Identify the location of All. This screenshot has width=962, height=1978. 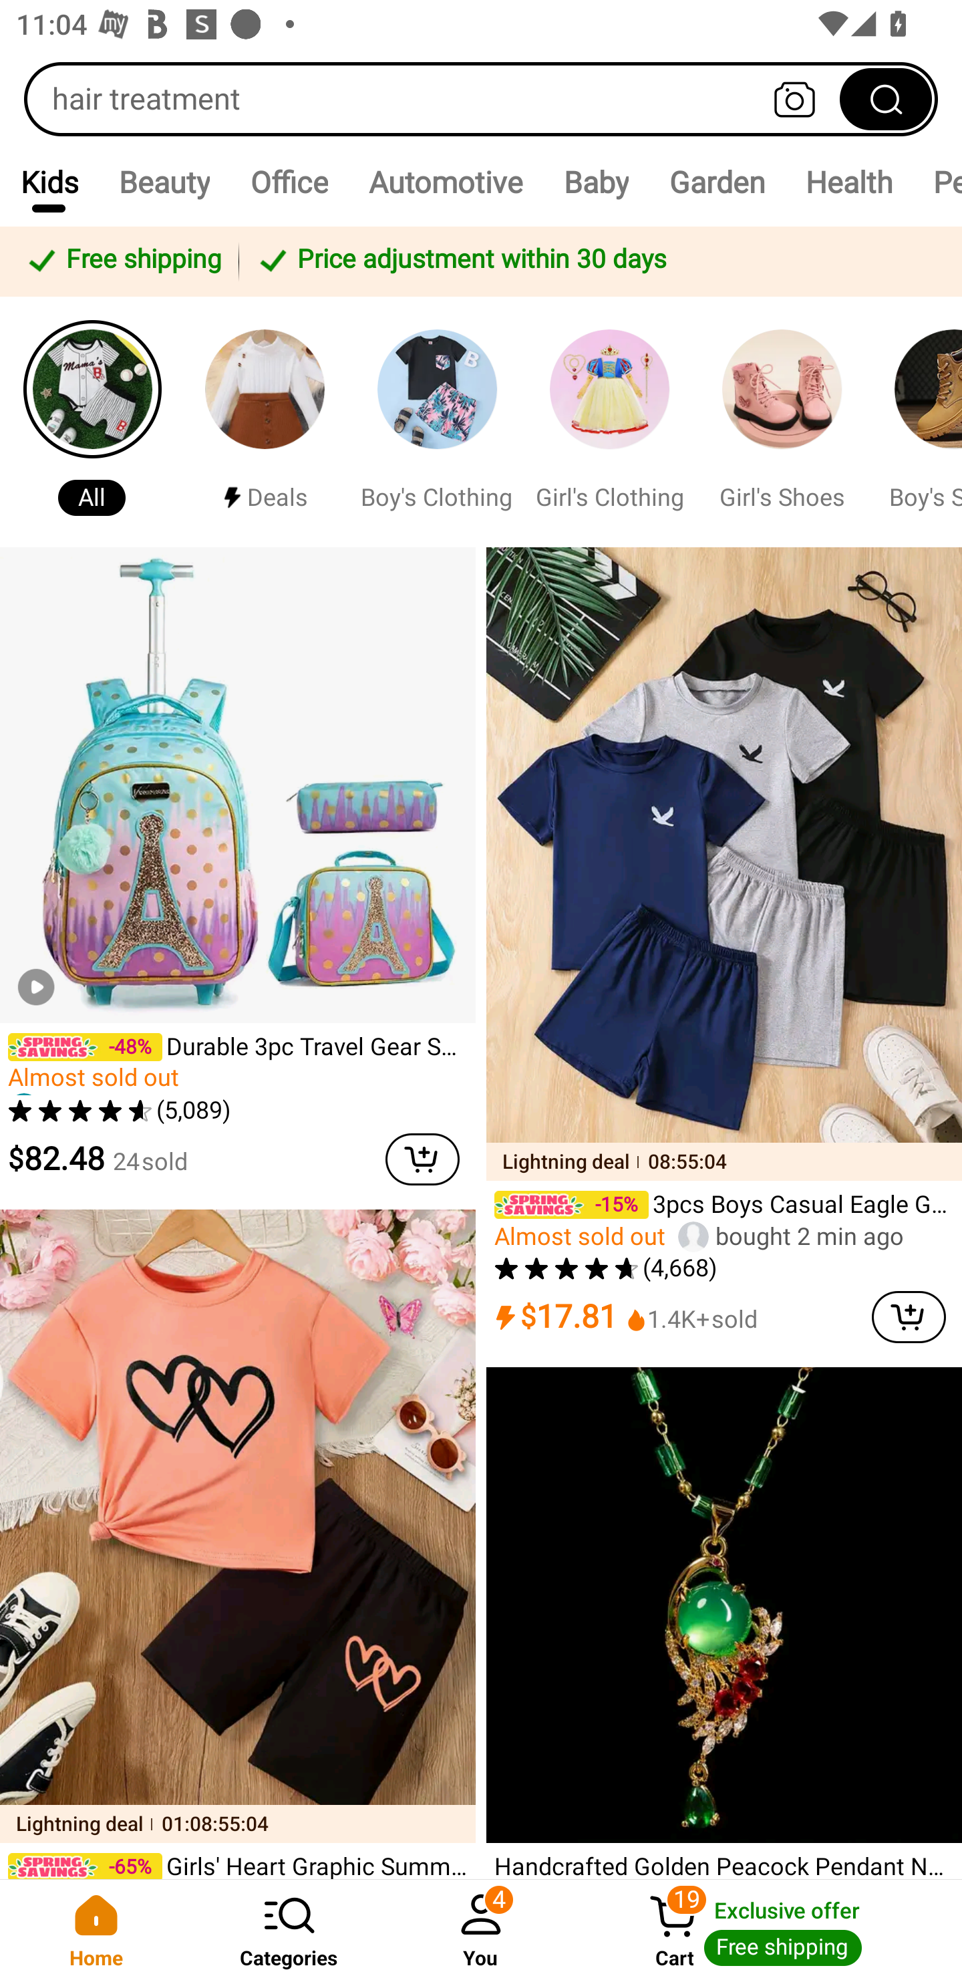
(92, 421).